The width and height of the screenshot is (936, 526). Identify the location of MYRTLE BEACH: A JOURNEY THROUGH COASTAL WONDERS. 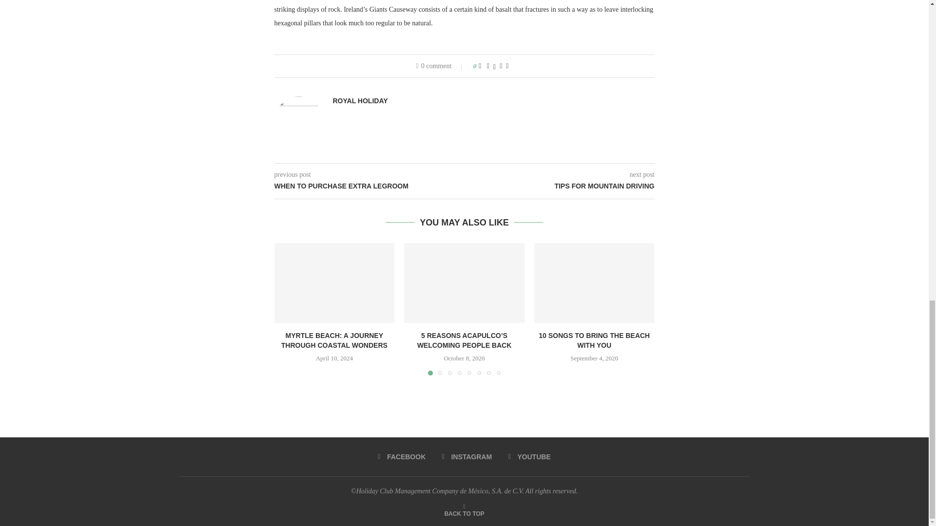
(334, 282).